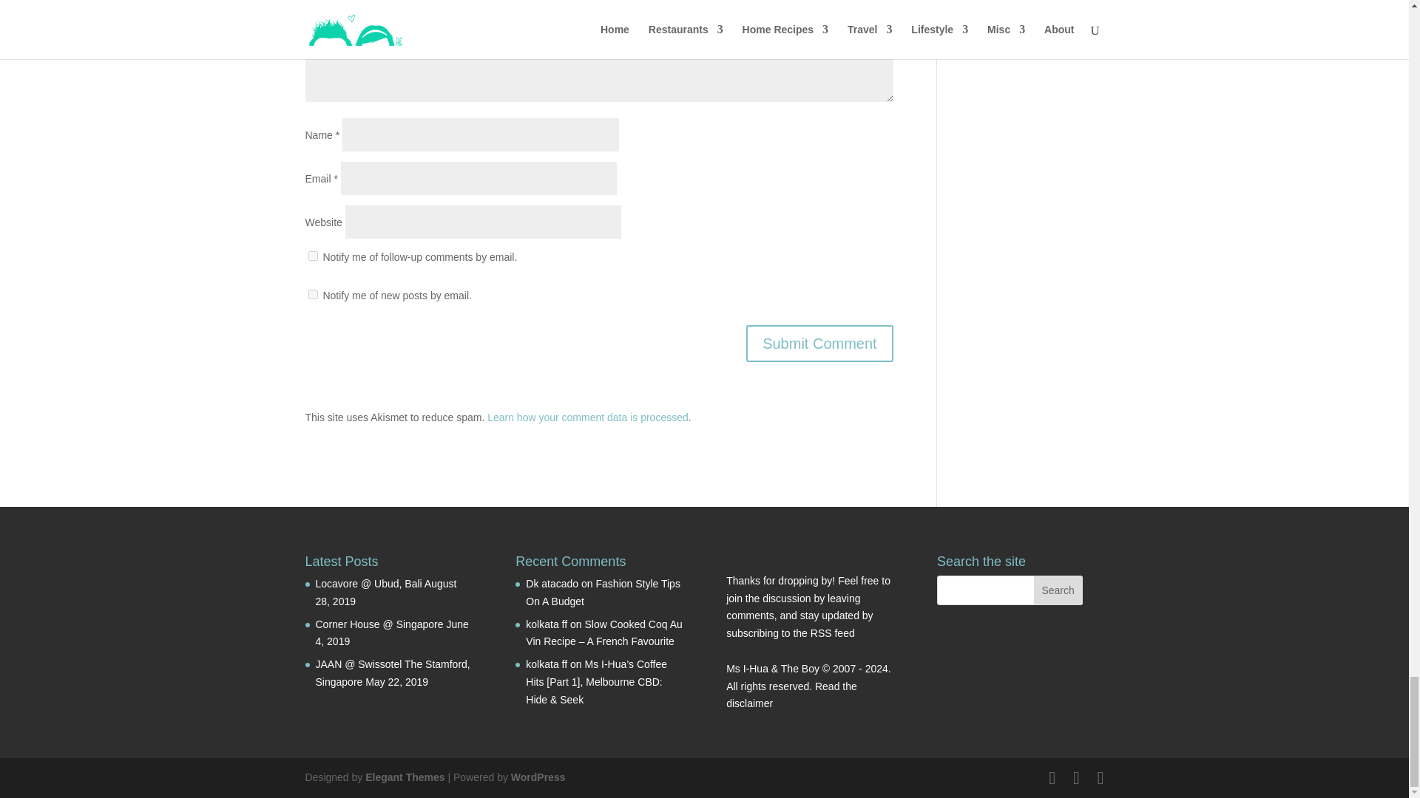 The image size is (1420, 798). Describe the element at coordinates (312, 256) in the screenshot. I see `subscribe` at that location.